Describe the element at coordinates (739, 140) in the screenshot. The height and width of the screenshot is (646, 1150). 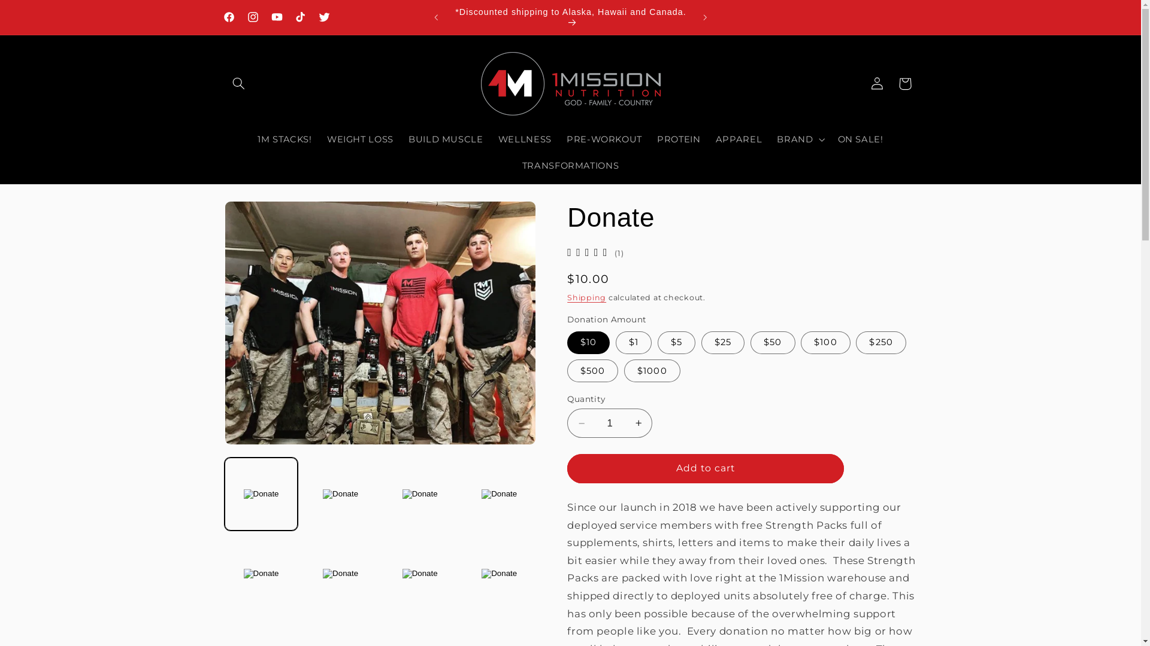
I see `APPAREL` at that location.